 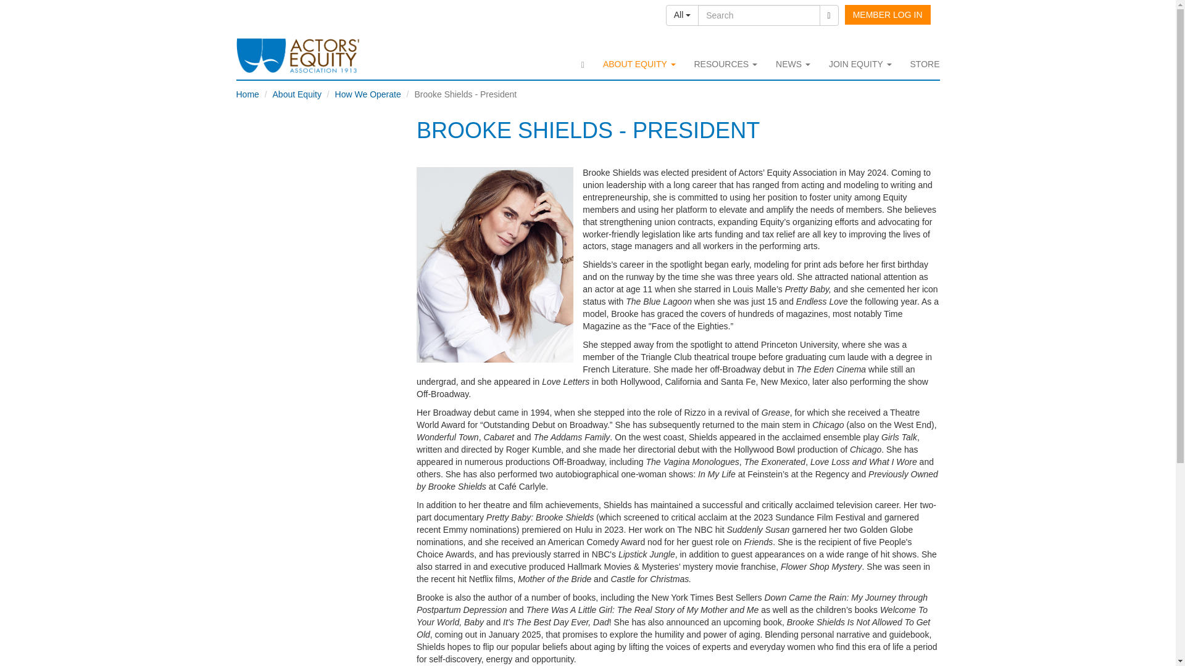 What do you see at coordinates (793, 64) in the screenshot?
I see `NEWS` at bounding box center [793, 64].